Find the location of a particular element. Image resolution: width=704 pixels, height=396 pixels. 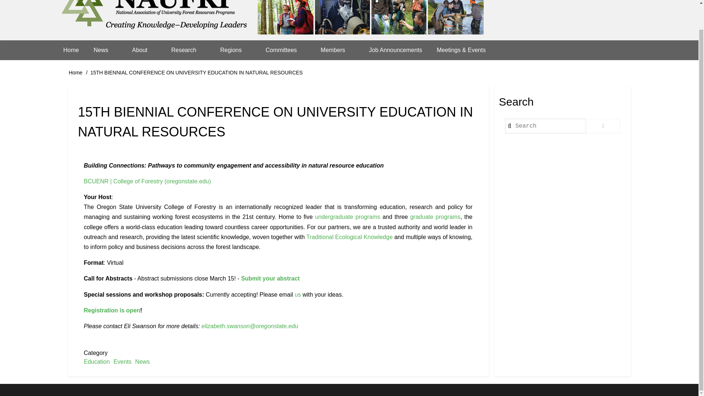

Research is located at coordinates (188, 50).